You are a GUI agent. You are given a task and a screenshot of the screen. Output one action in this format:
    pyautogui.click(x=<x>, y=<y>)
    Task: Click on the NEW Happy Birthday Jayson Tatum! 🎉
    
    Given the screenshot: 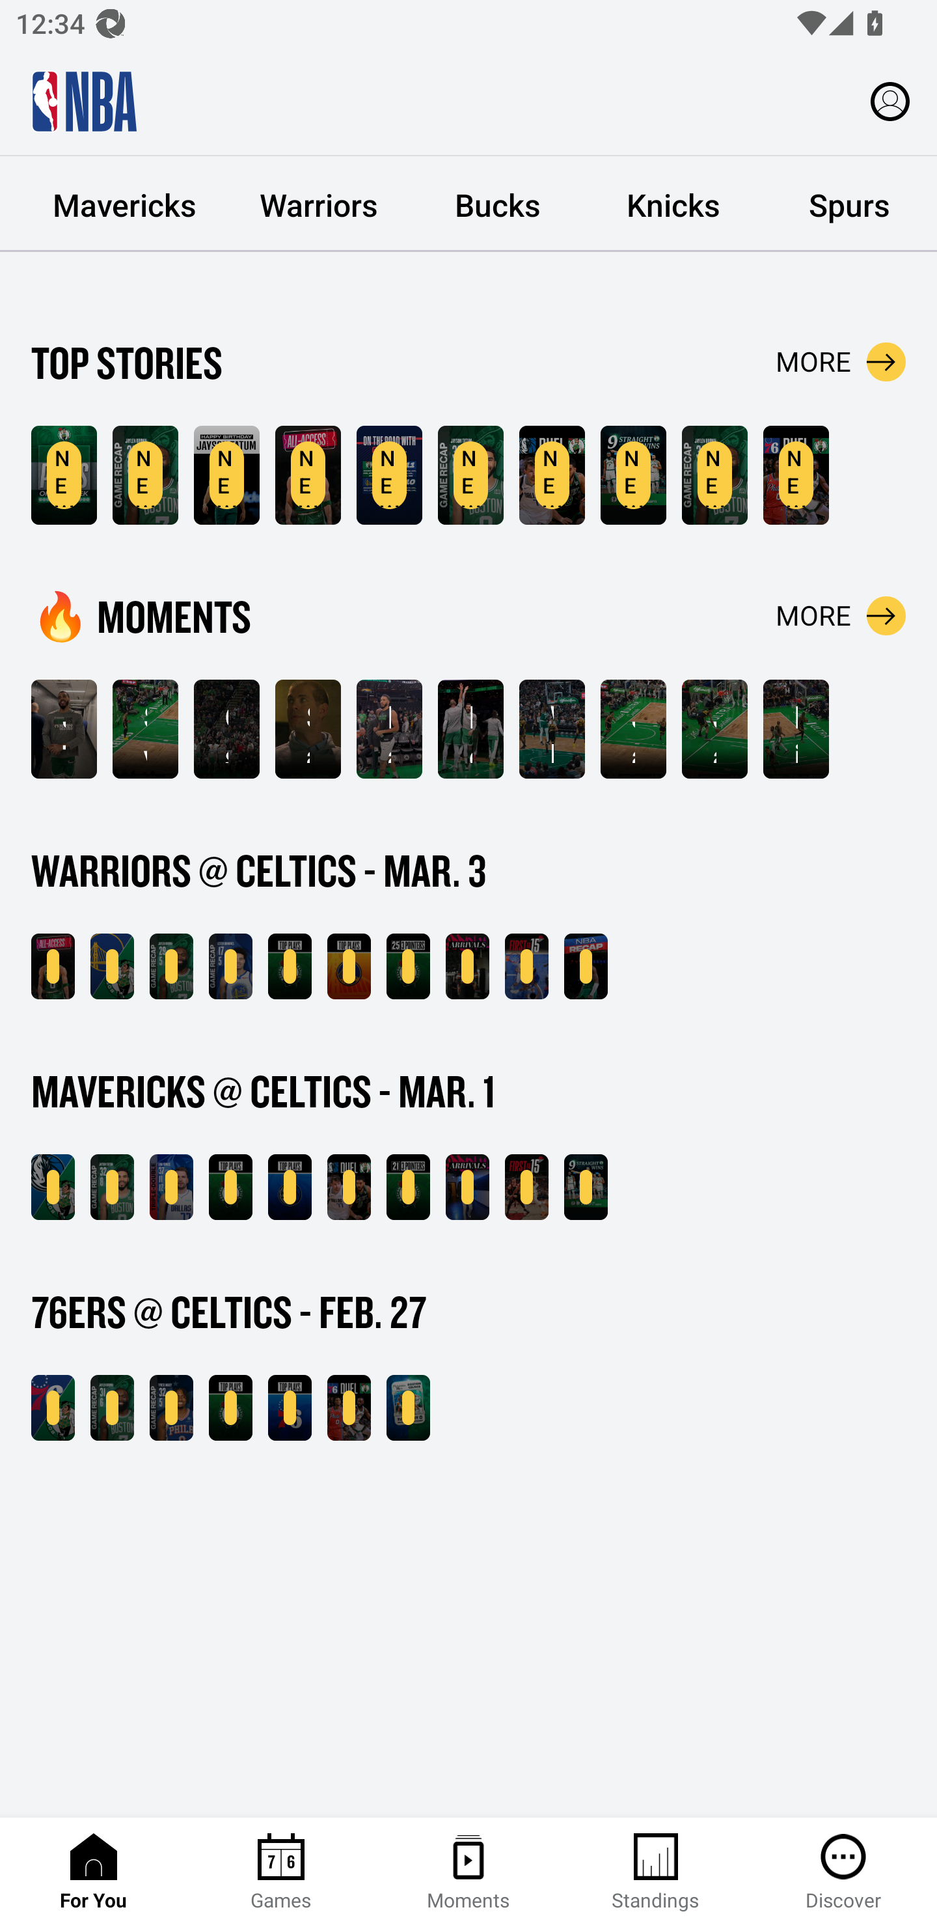 What is the action you would take?
    pyautogui.click(x=226, y=475)
    